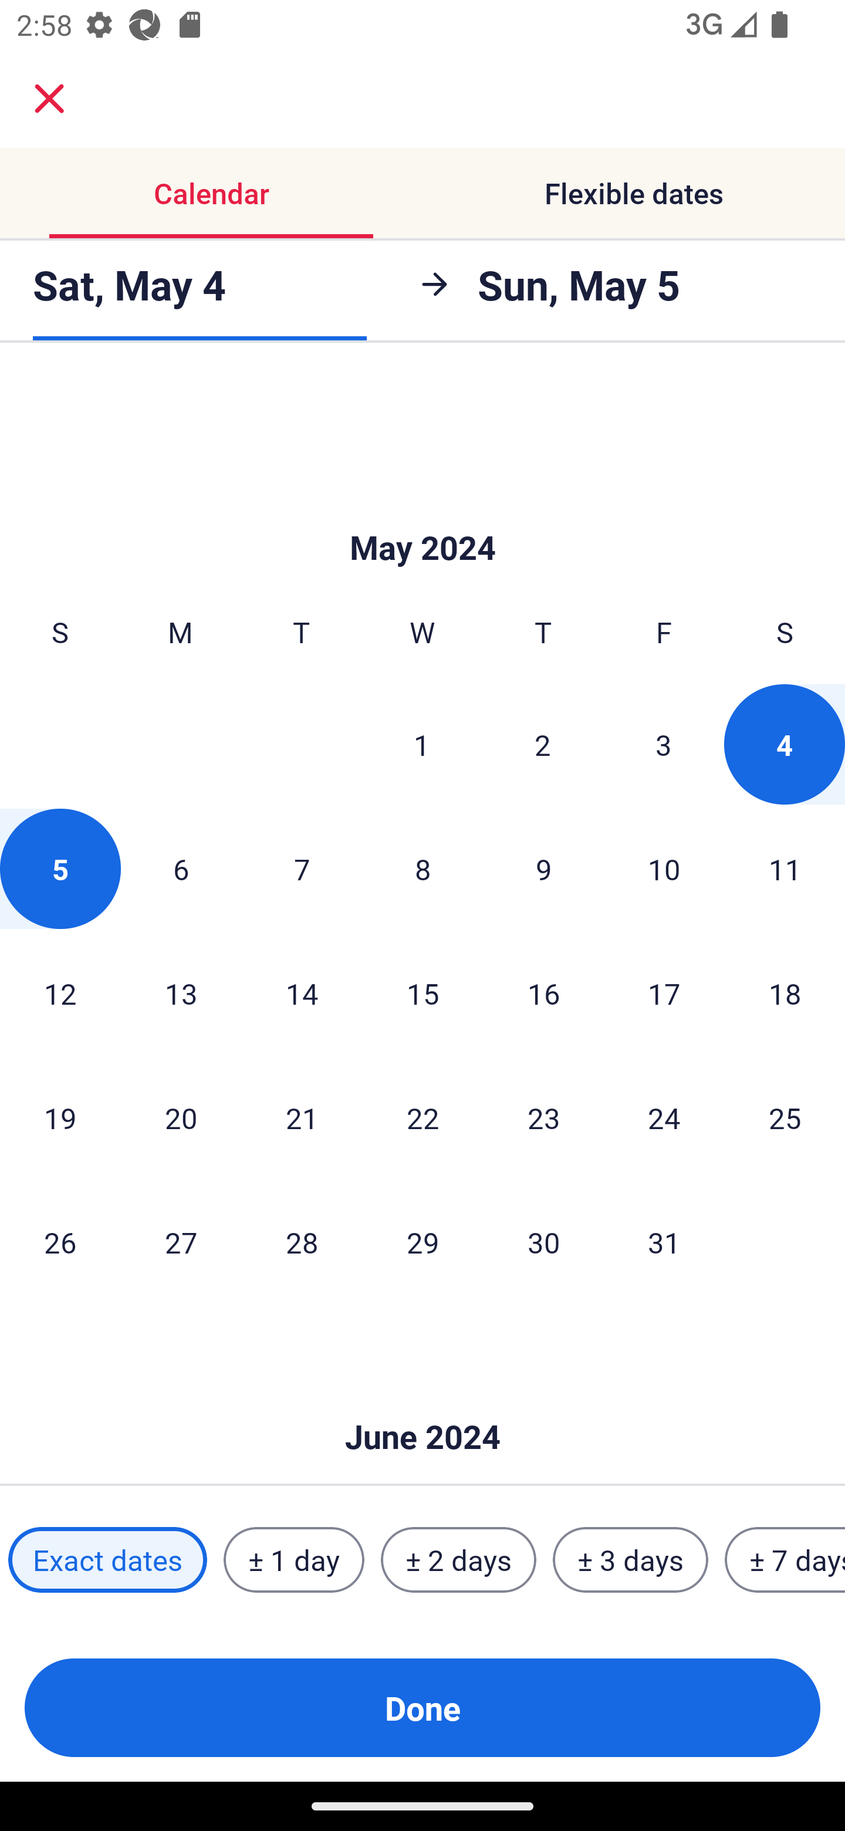  Describe the element at coordinates (459, 1560) in the screenshot. I see `± 2 days` at that location.